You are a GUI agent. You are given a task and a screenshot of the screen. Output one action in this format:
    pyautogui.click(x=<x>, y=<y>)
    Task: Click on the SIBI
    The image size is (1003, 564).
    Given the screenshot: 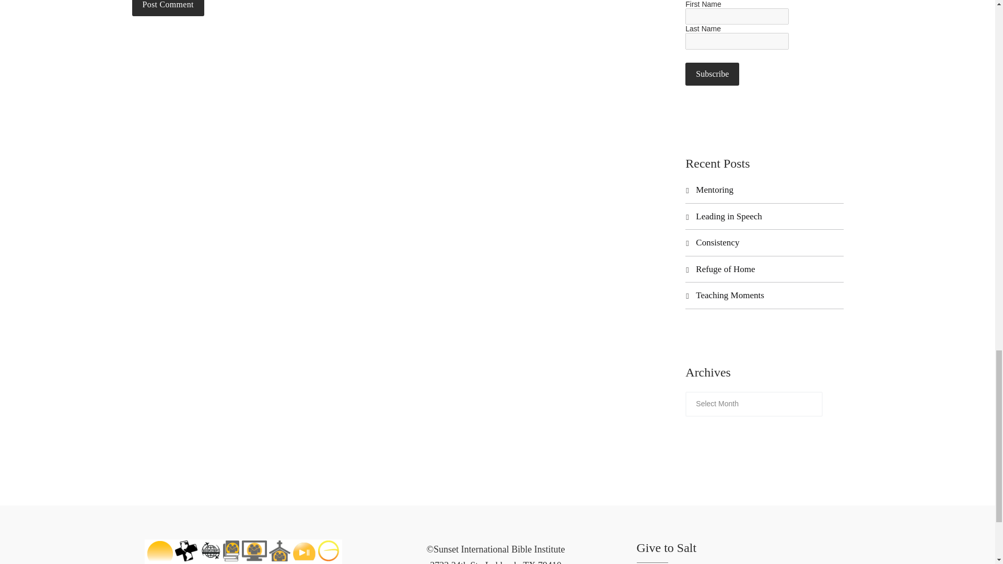 What is the action you would take?
    pyautogui.click(x=160, y=550)
    